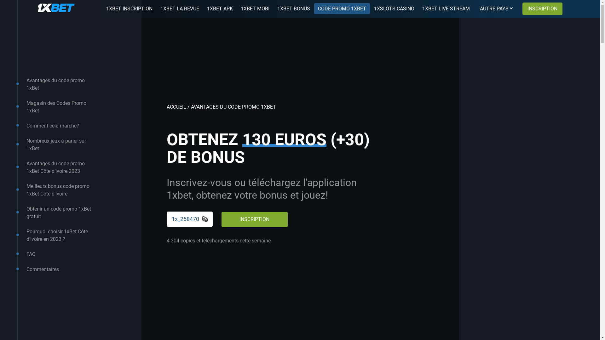  I want to click on 1XBET LA REVUE, so click(180, 9).